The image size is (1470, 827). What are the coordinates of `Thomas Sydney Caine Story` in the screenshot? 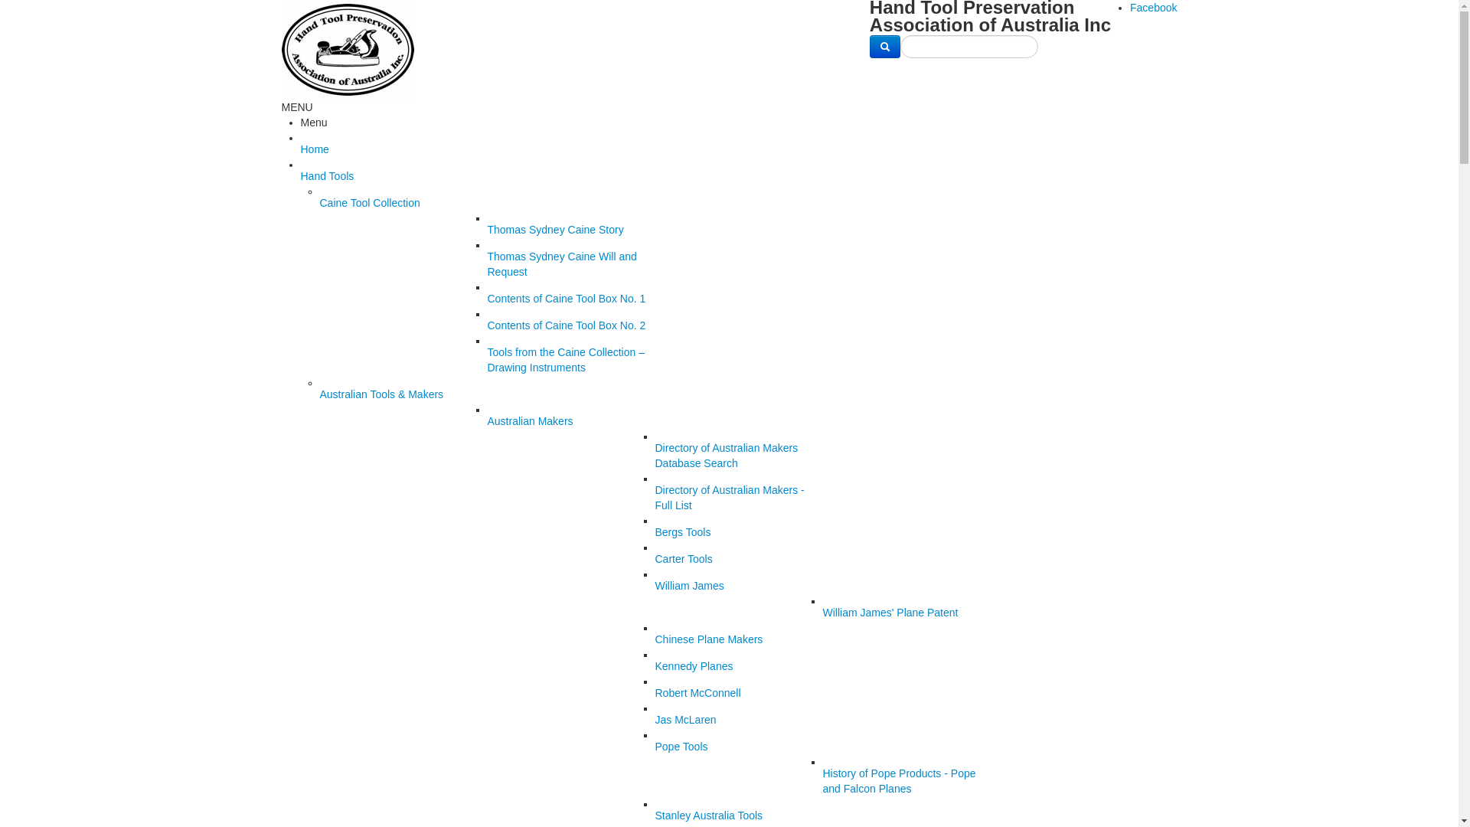 It's located at (571, 231).